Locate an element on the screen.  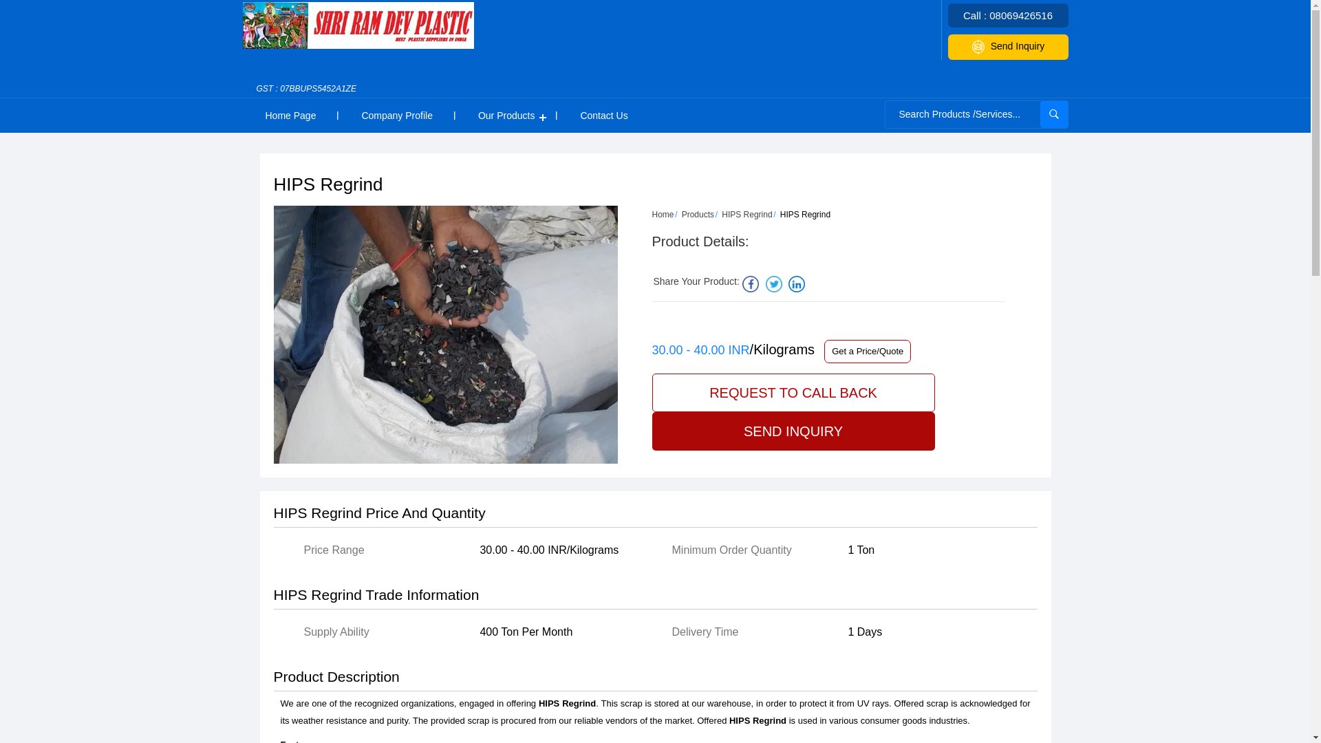
Products is located at coordinates (698, 214).